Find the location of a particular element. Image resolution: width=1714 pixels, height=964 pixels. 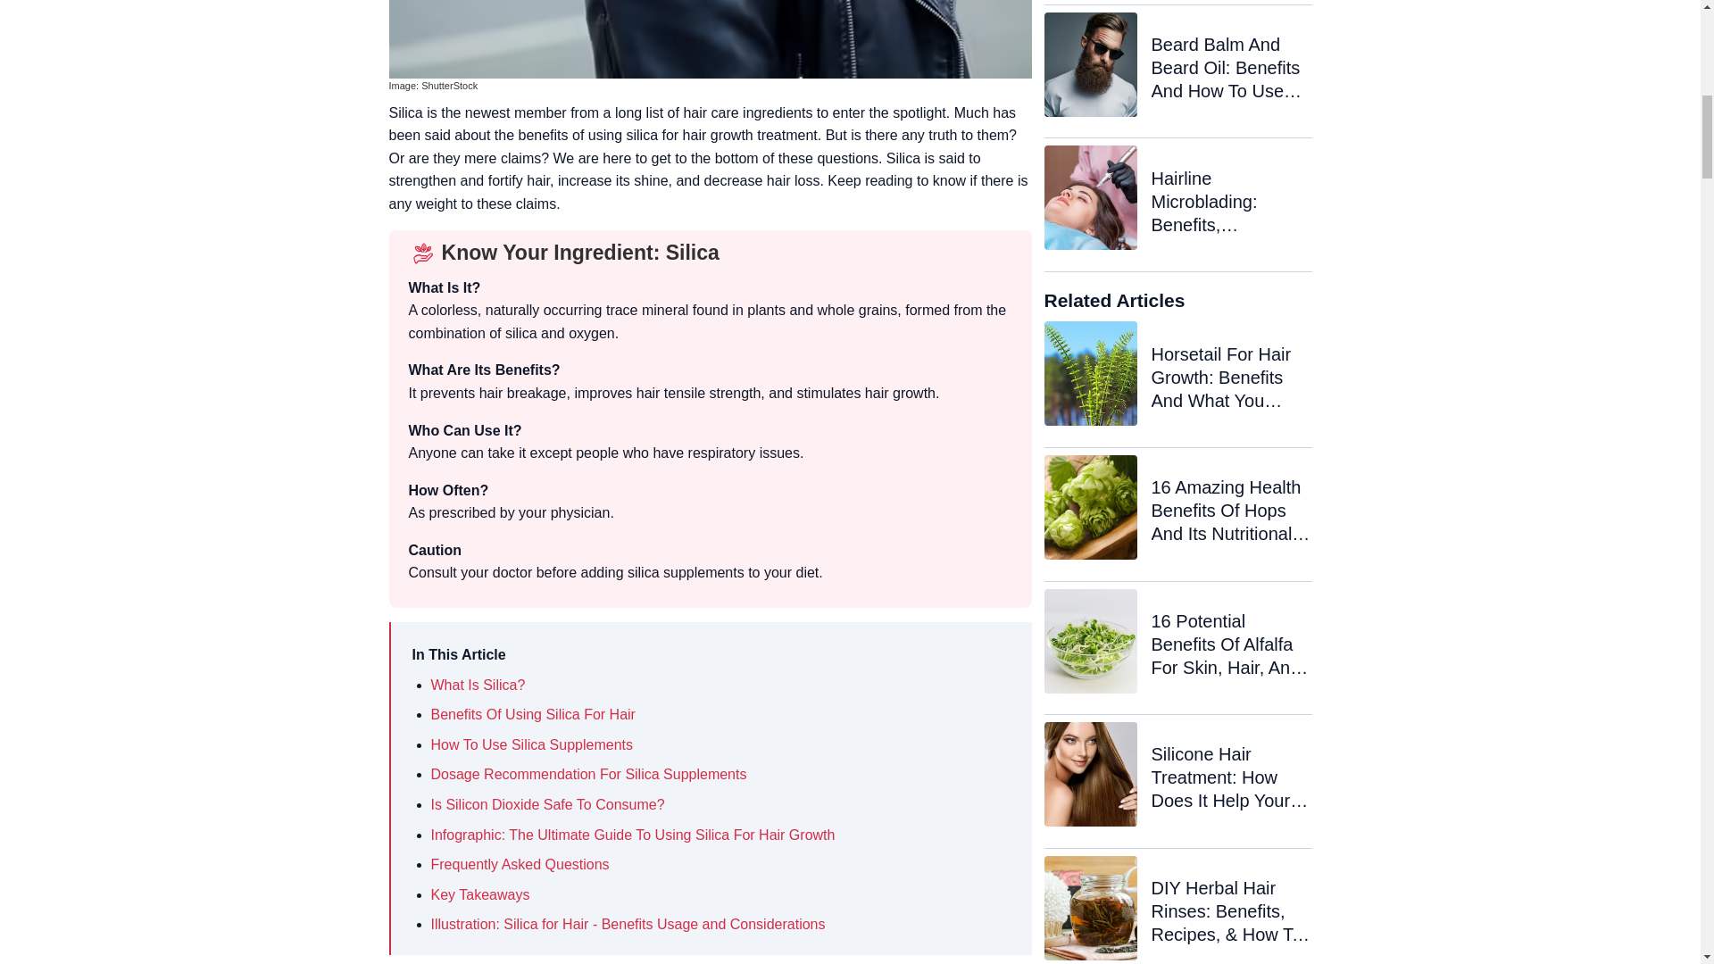

Is Silicon Dioxide Safe To Consume? is located at coordinates (546, 805).